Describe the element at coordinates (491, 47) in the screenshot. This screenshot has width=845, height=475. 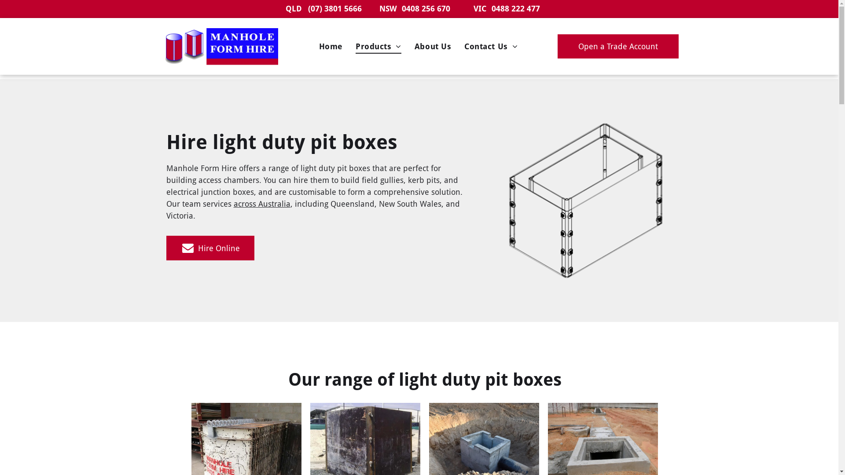
I see `Contact Us` at that location.